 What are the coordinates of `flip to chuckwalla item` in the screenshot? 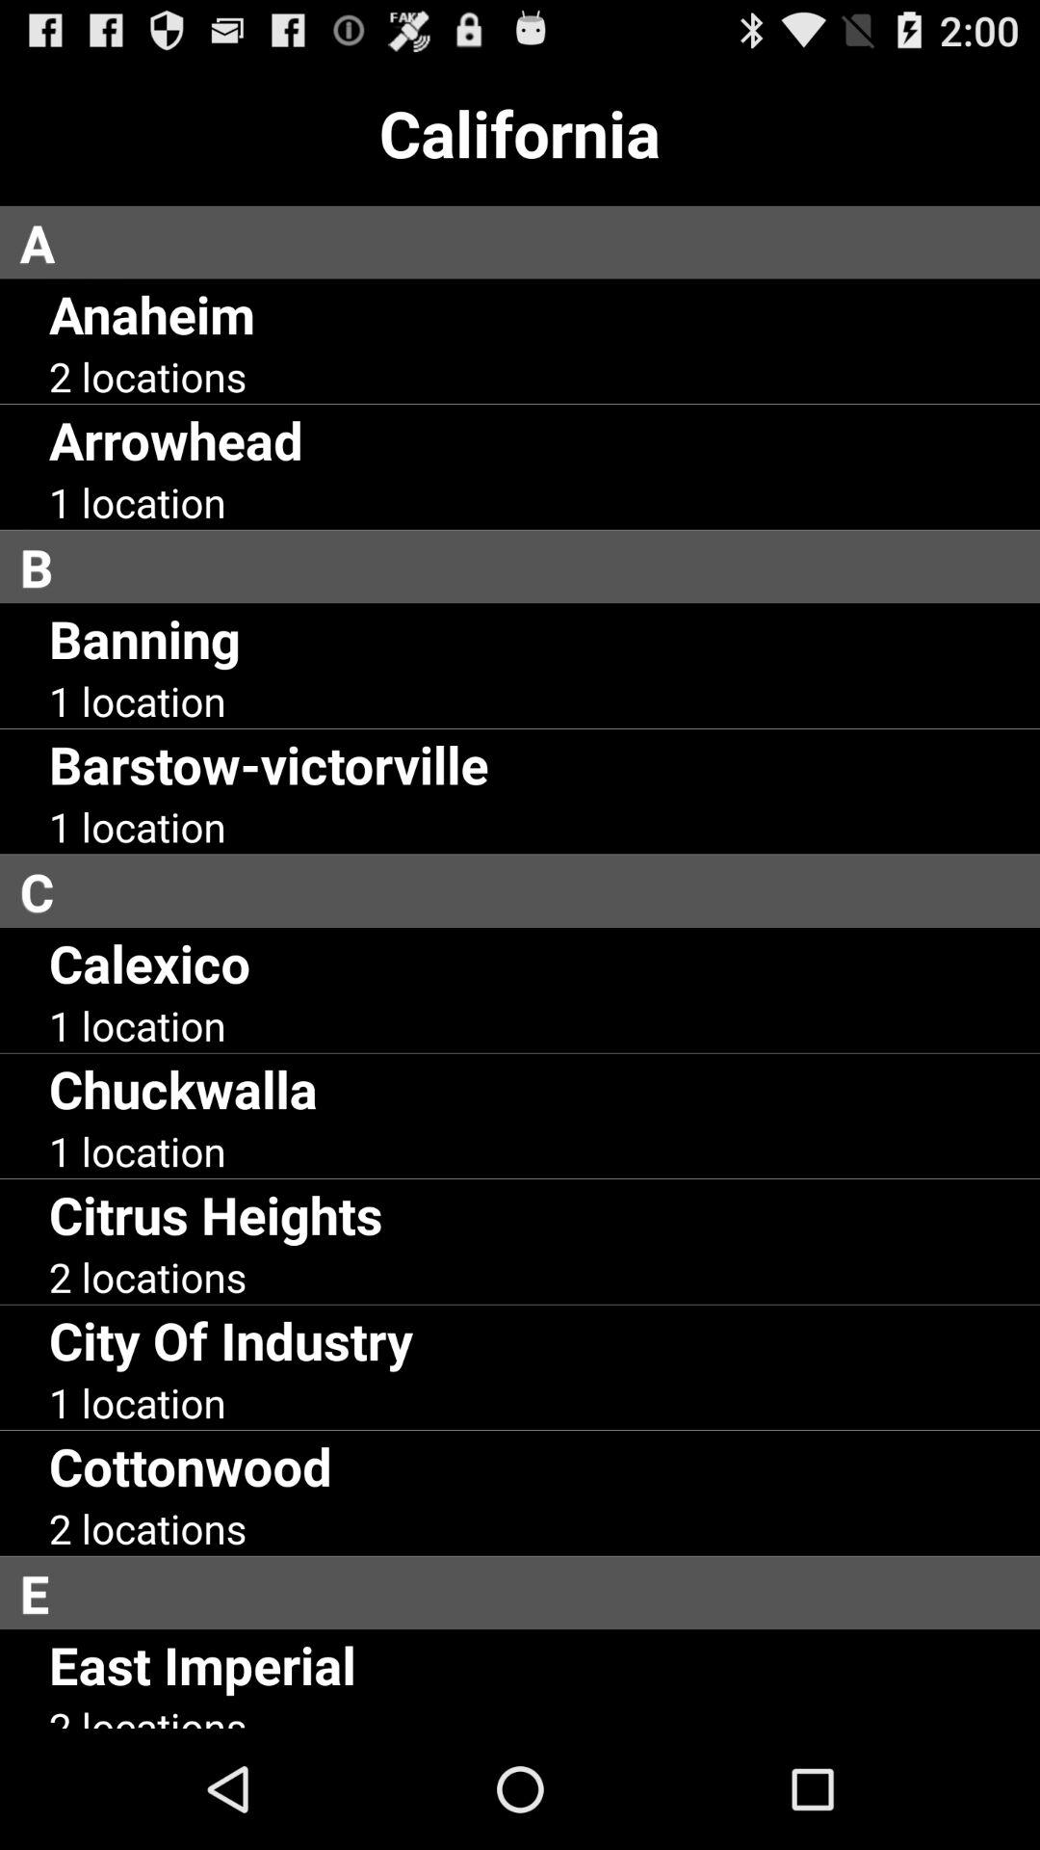 It's located at (183, 1089).